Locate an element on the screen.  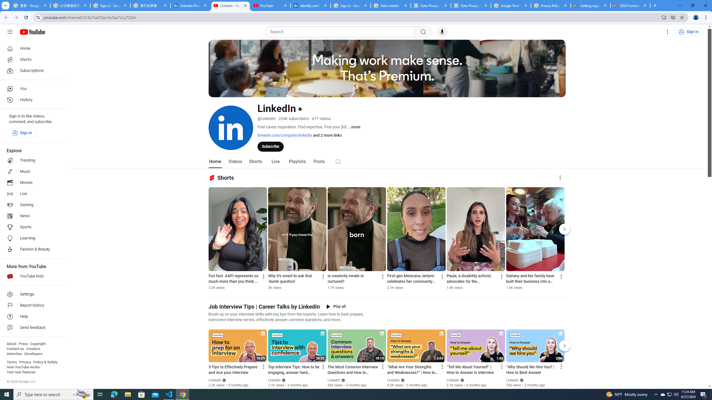
You is located at coordinates (32, 89).